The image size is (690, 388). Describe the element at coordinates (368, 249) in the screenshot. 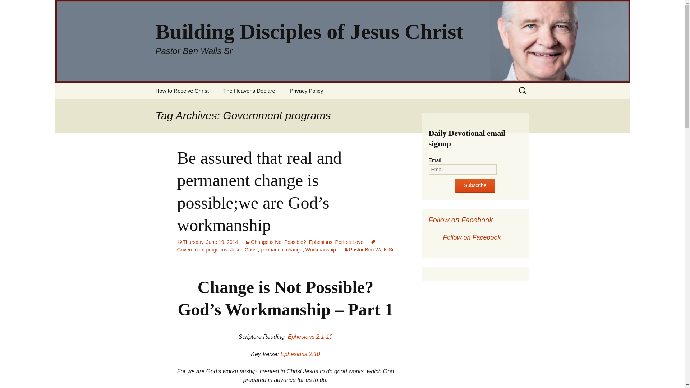

I see `Pastor Ben Walls Sr` at that location.